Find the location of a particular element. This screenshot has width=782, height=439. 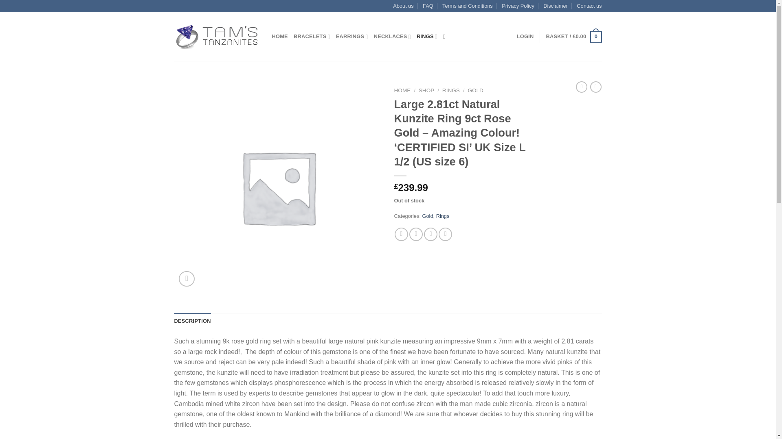

About us is located at coordinates (403, 6).